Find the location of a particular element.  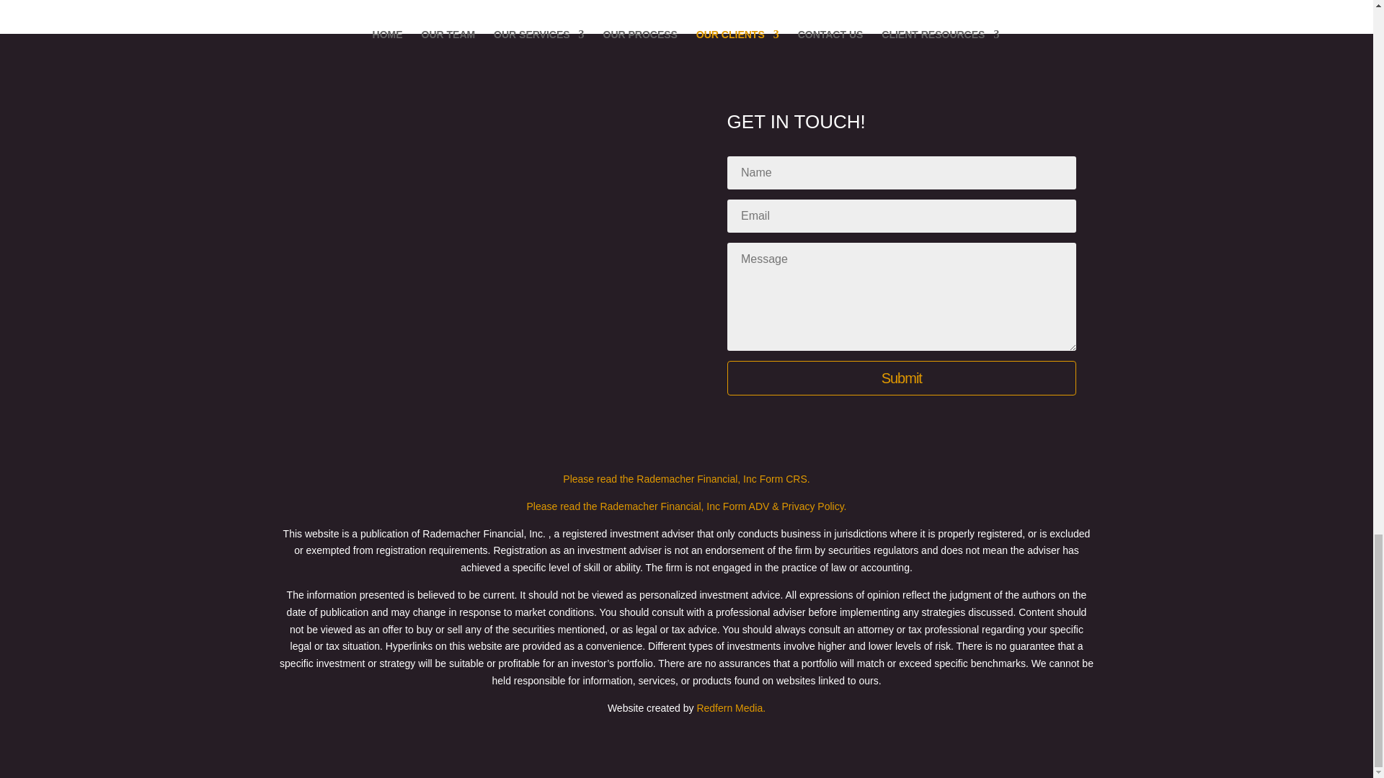

Please read the Rademacher Financial, Inc Form CRS. is located at coordinates (686, 478).